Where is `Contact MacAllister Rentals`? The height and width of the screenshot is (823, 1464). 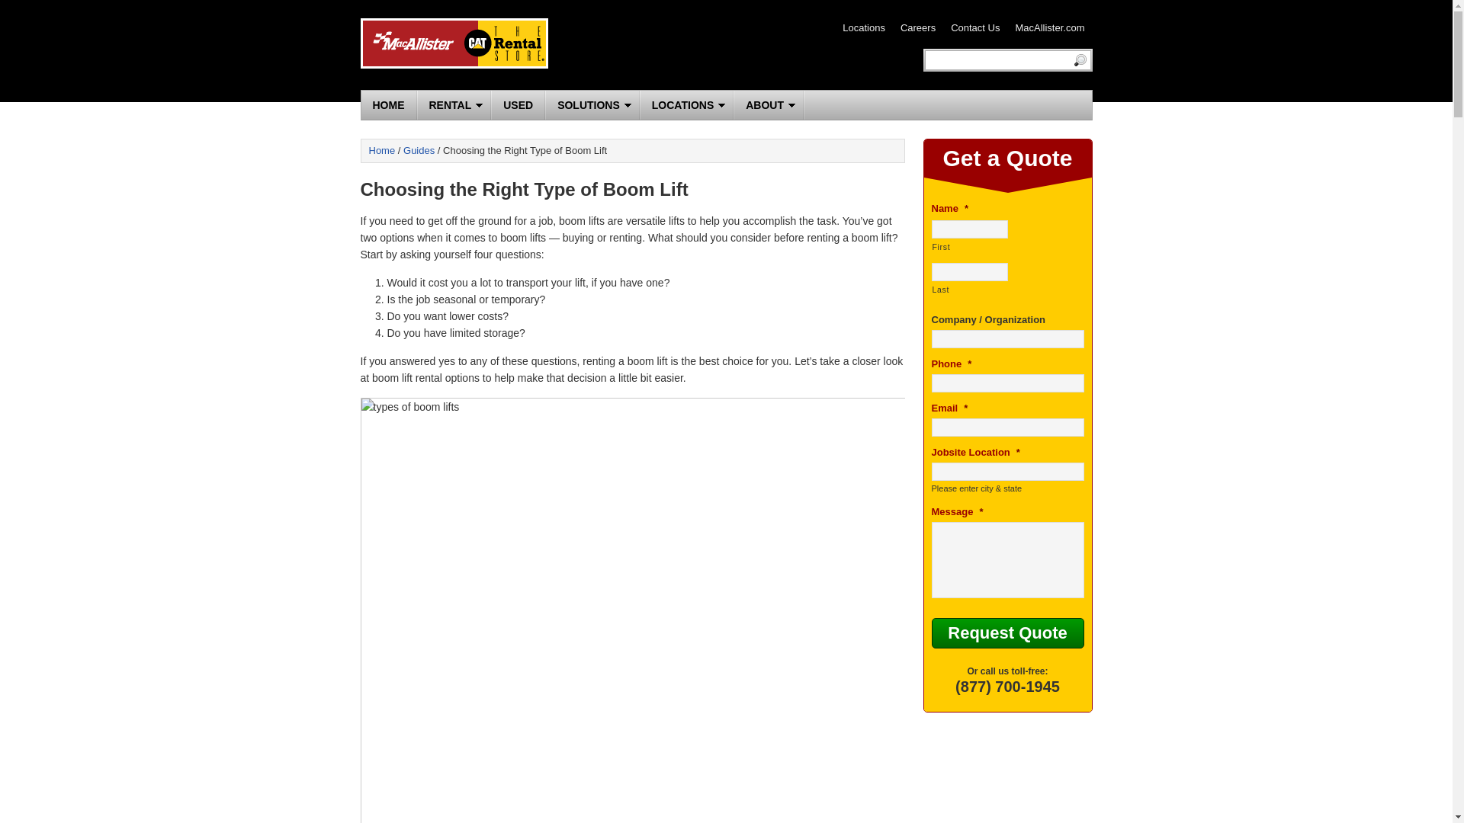 Contact MacAllister Rentals is located at coordinates (974, 27).